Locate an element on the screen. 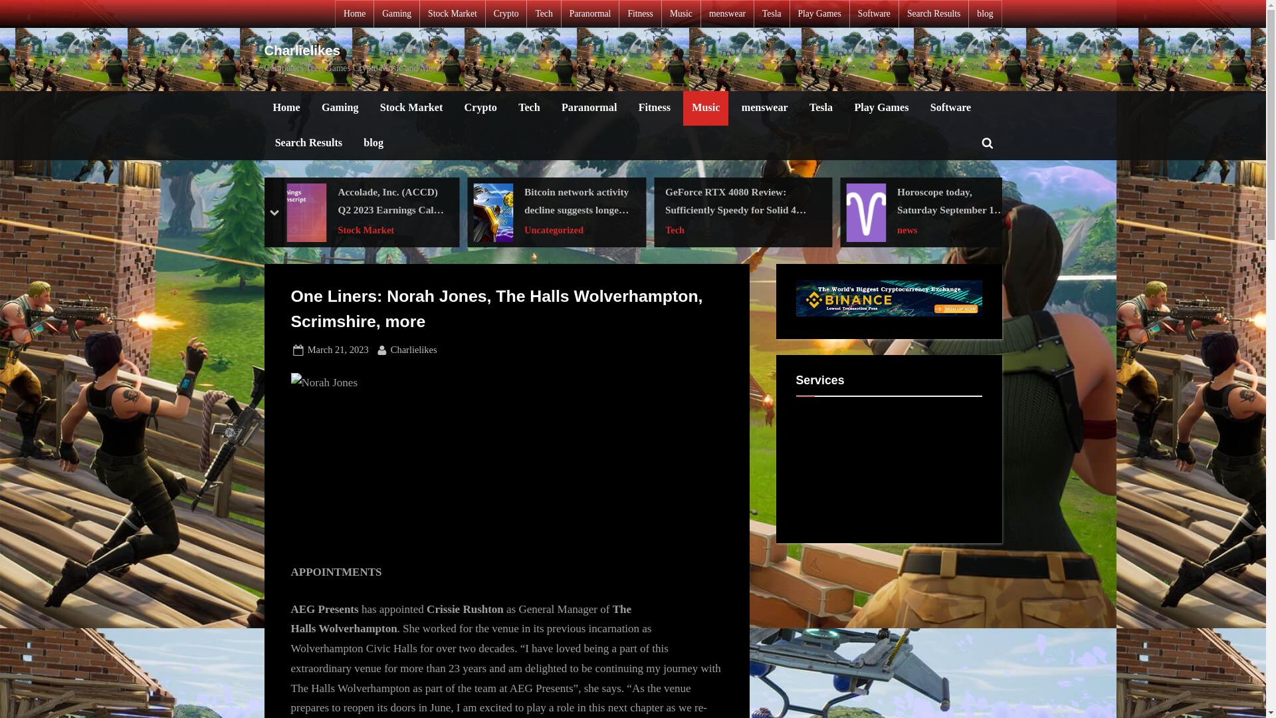 The width and height of the screenshot is (1276, 718). Music is located at coordinates (706, 108).